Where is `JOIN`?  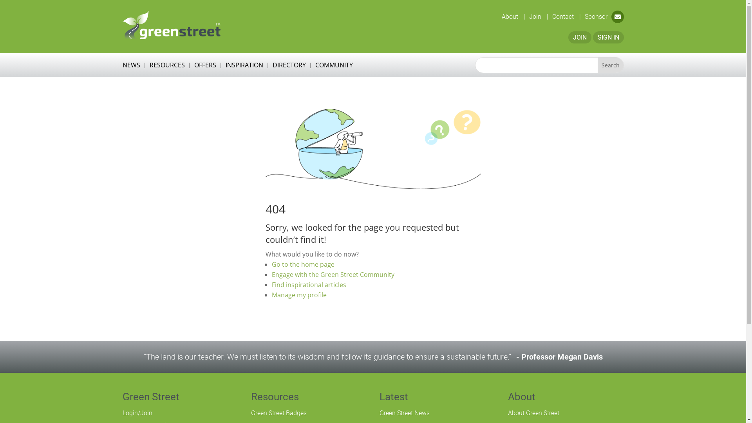
JOIN is located at coordinates (580, 38).